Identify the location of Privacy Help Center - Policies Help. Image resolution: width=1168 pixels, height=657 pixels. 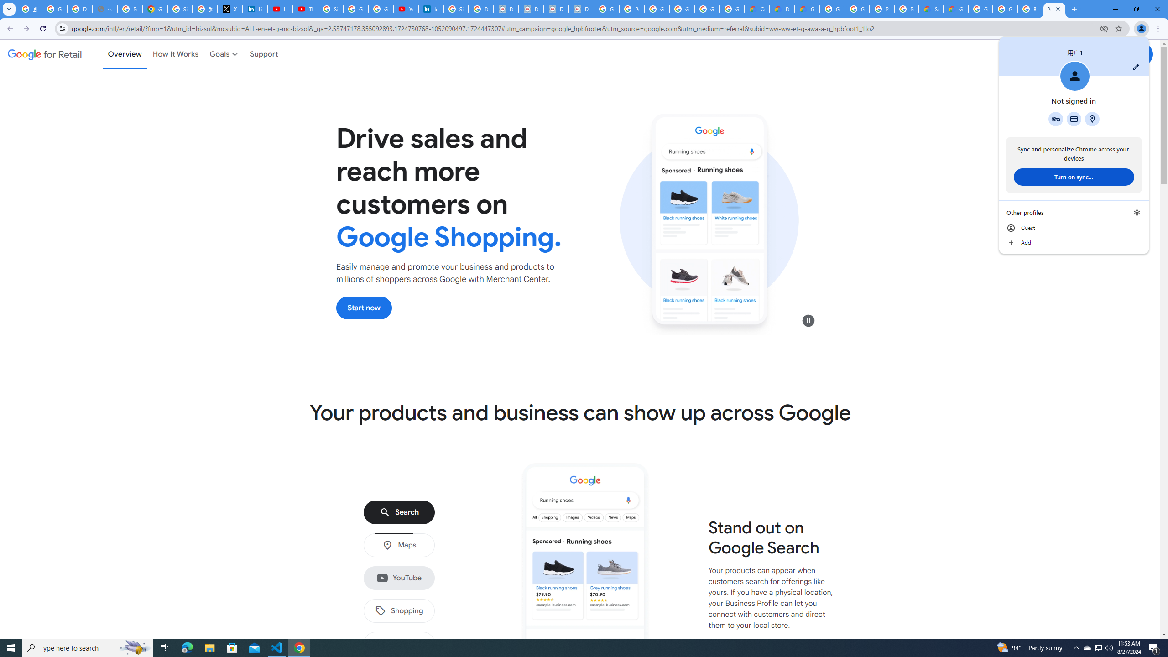
(130, 9).